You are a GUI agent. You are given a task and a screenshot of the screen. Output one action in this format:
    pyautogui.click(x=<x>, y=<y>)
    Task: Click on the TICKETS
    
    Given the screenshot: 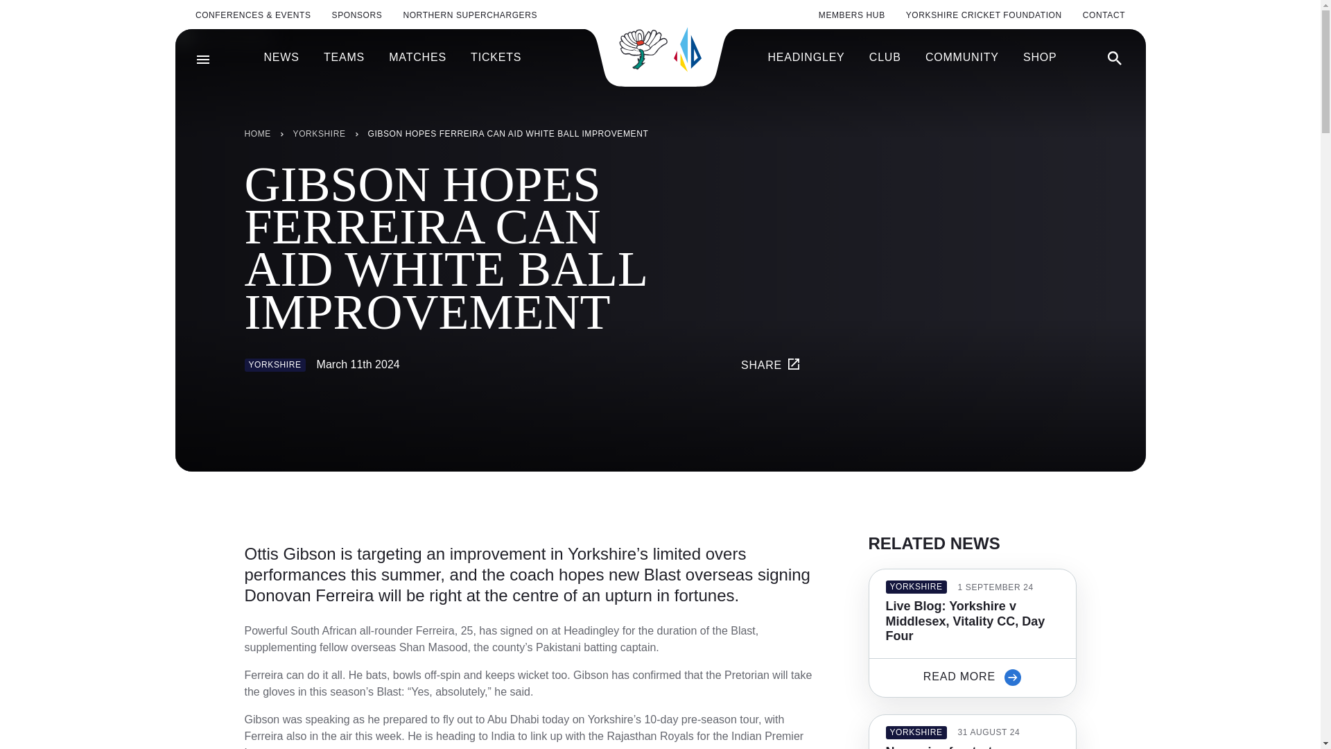 What is the action you would take?
    pyautogui.click(x=496, y=58)
    